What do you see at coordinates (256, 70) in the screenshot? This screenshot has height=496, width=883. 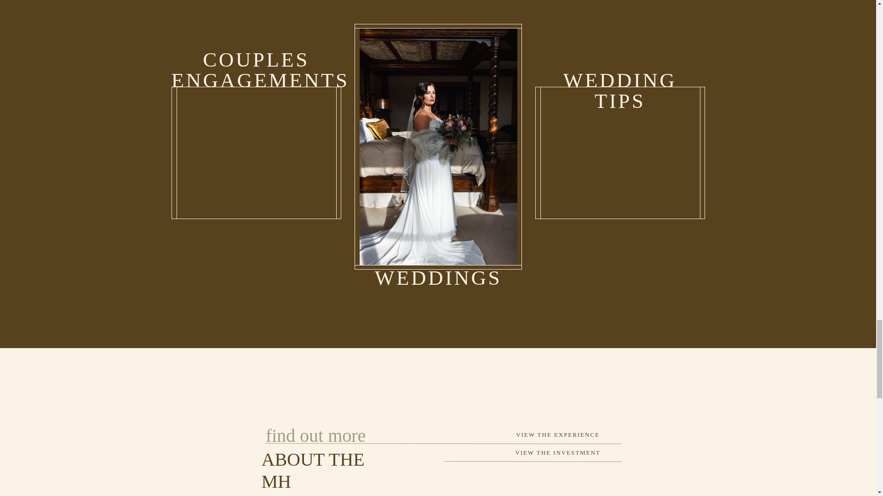 I see `WEDDING TIPS` at bounding box center [256, 70].